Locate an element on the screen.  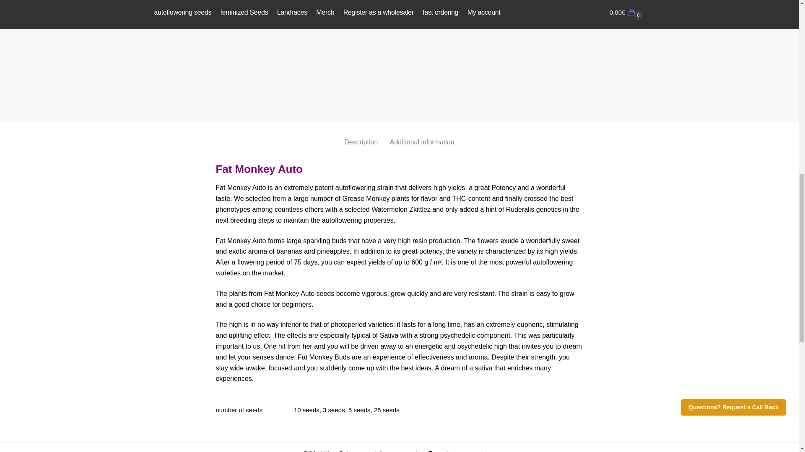
Indica is located at coordinates (454, 451).